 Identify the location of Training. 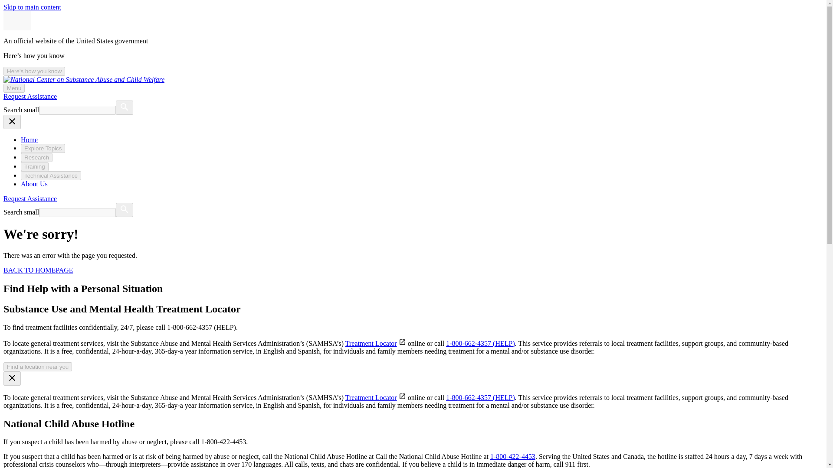
(35, 166).